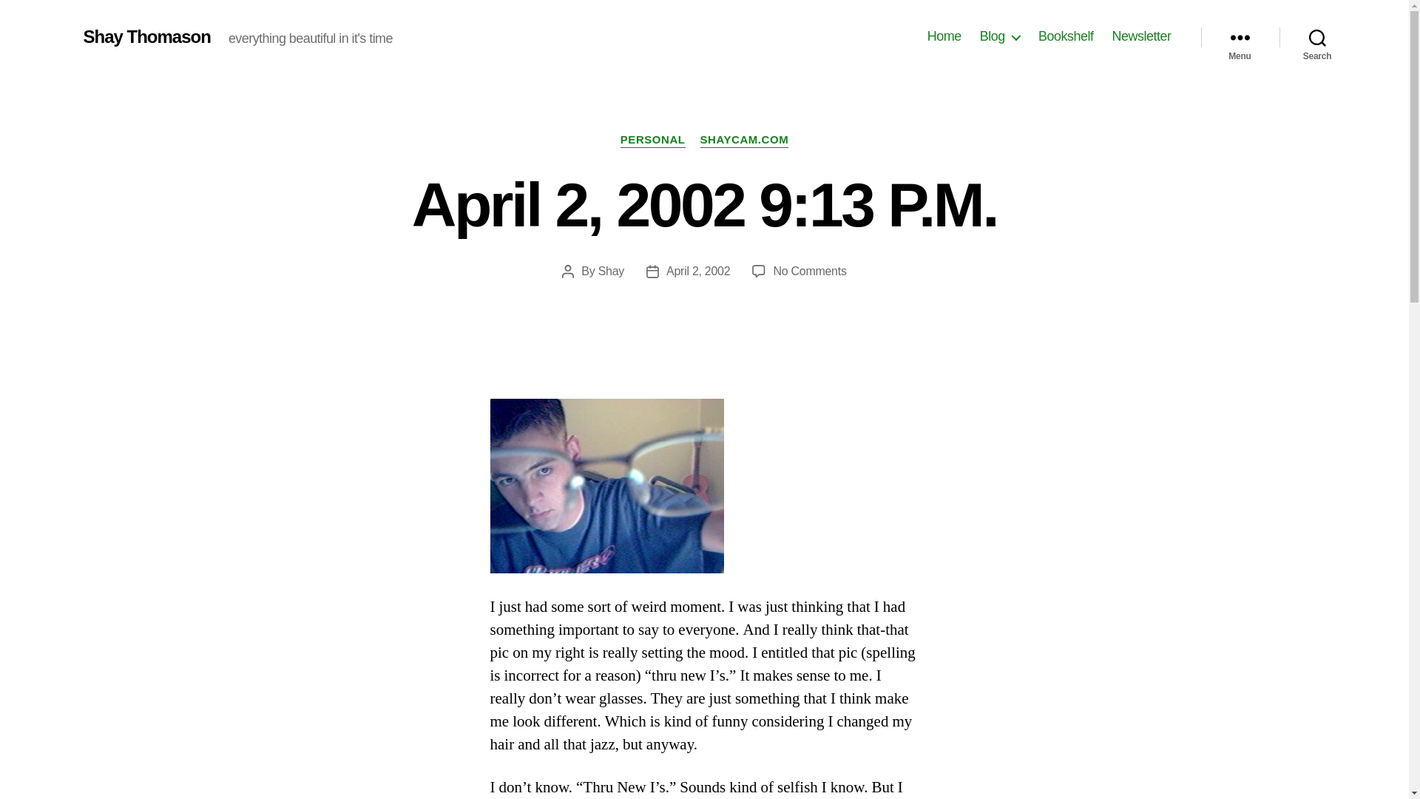 The image size is (1420, 799). What do you see at coordinates (1140, 36) in the screenshot?
I see `Newsletter` at bounding box center [1140, 36].